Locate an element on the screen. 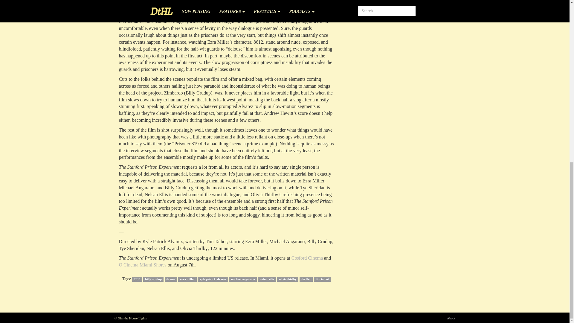 This screenshot has width=574, height=323. billy crudup is located at coordinates (153, 279).